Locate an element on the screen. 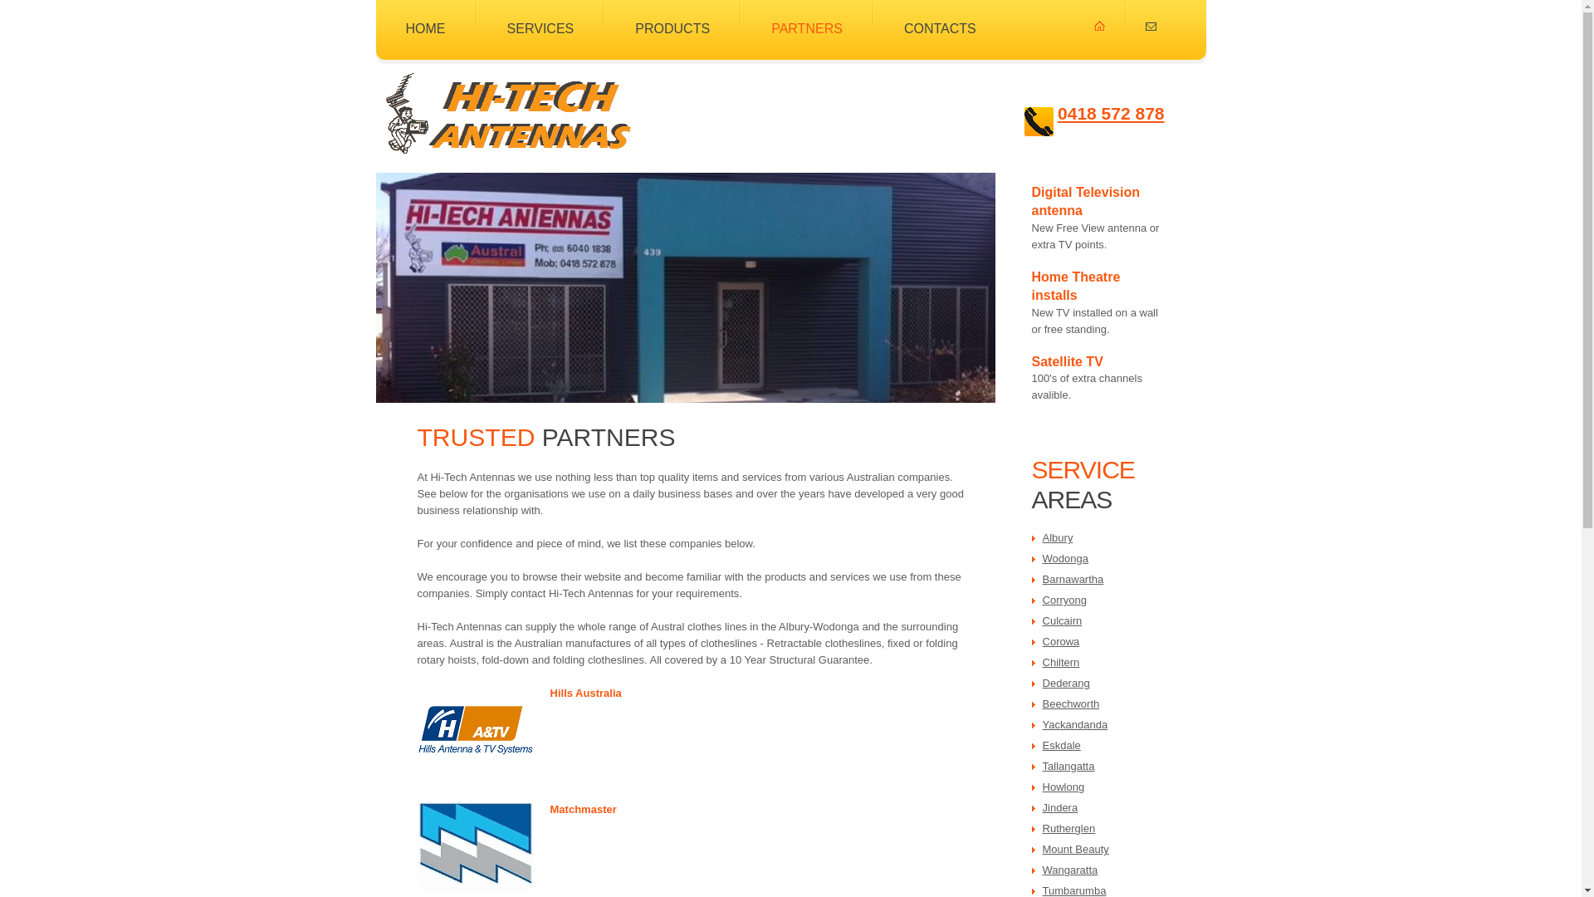 This screenshot has height=897, width=1594. Howlong is located at coordinates (1064, 787).